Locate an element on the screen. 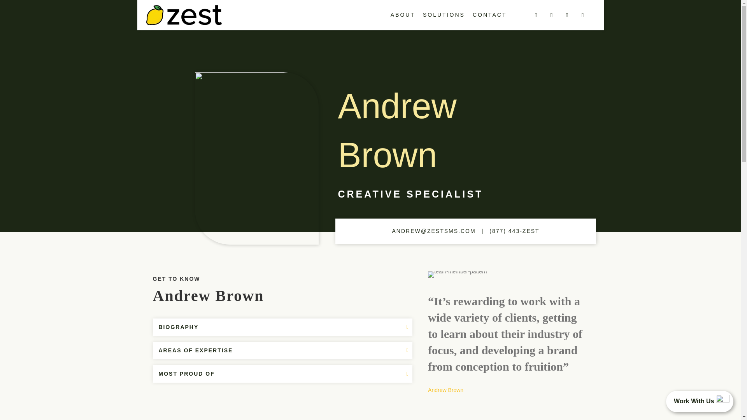  Instagram is located at coordinates (566, 15).